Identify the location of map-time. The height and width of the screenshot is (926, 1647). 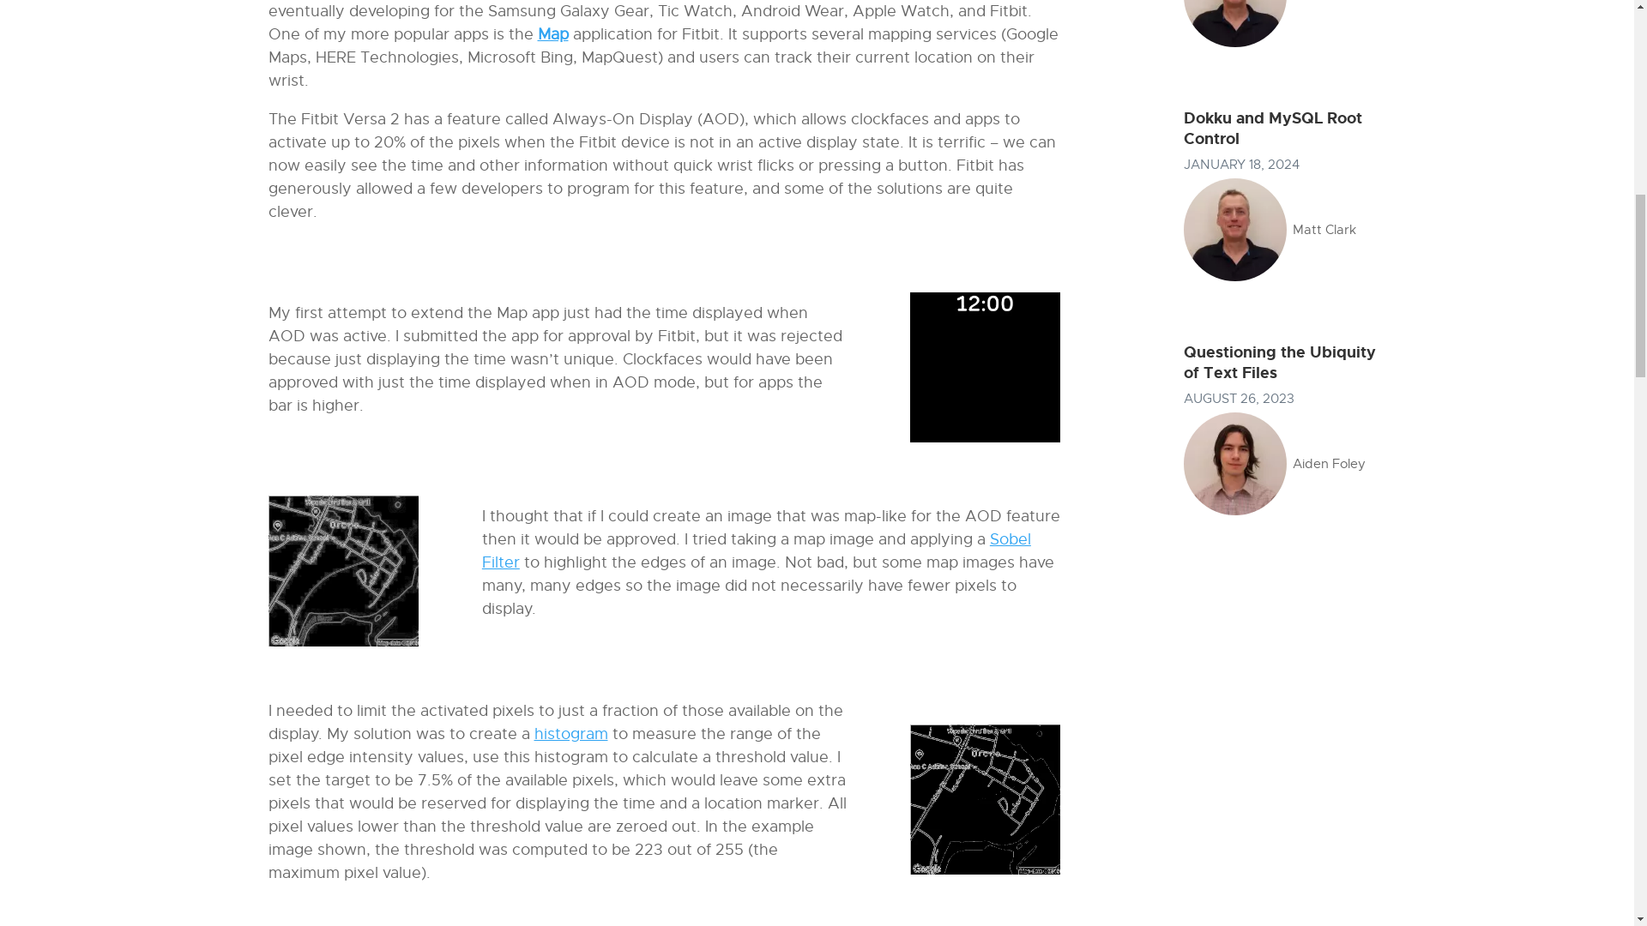
(985, 367).